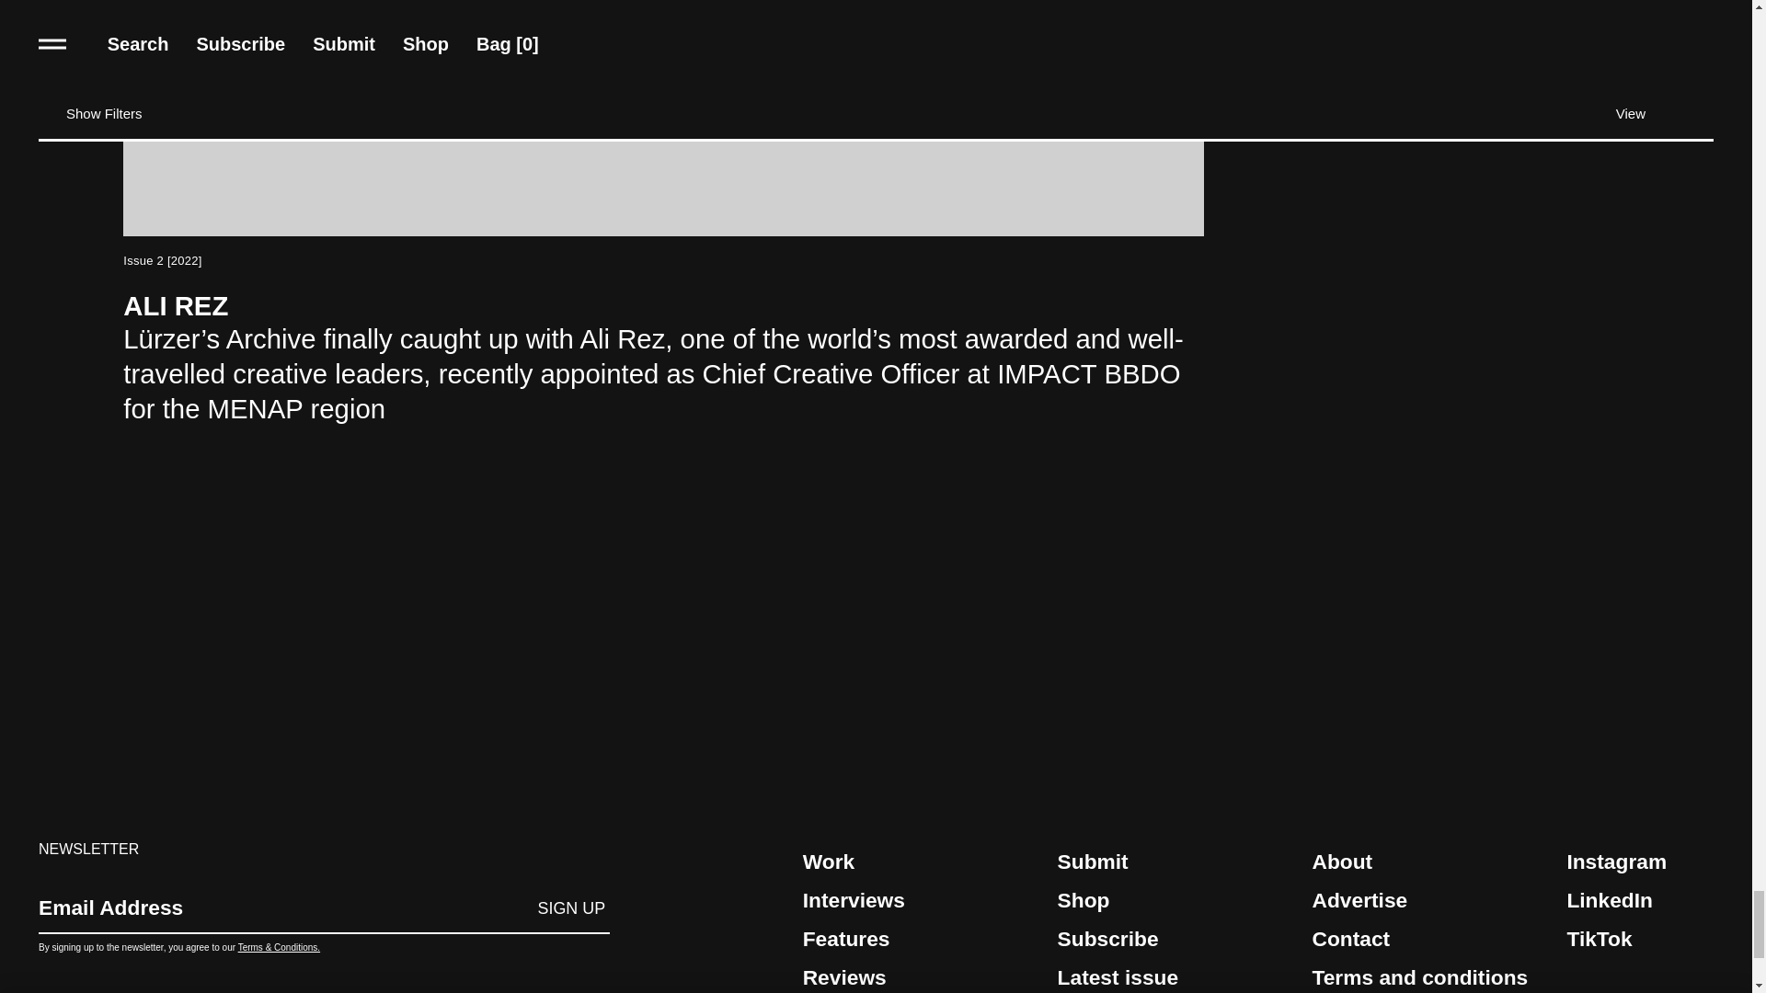 The height and width of the screenshot is (993, 1766). I want to click on Work, so click(919, 861).